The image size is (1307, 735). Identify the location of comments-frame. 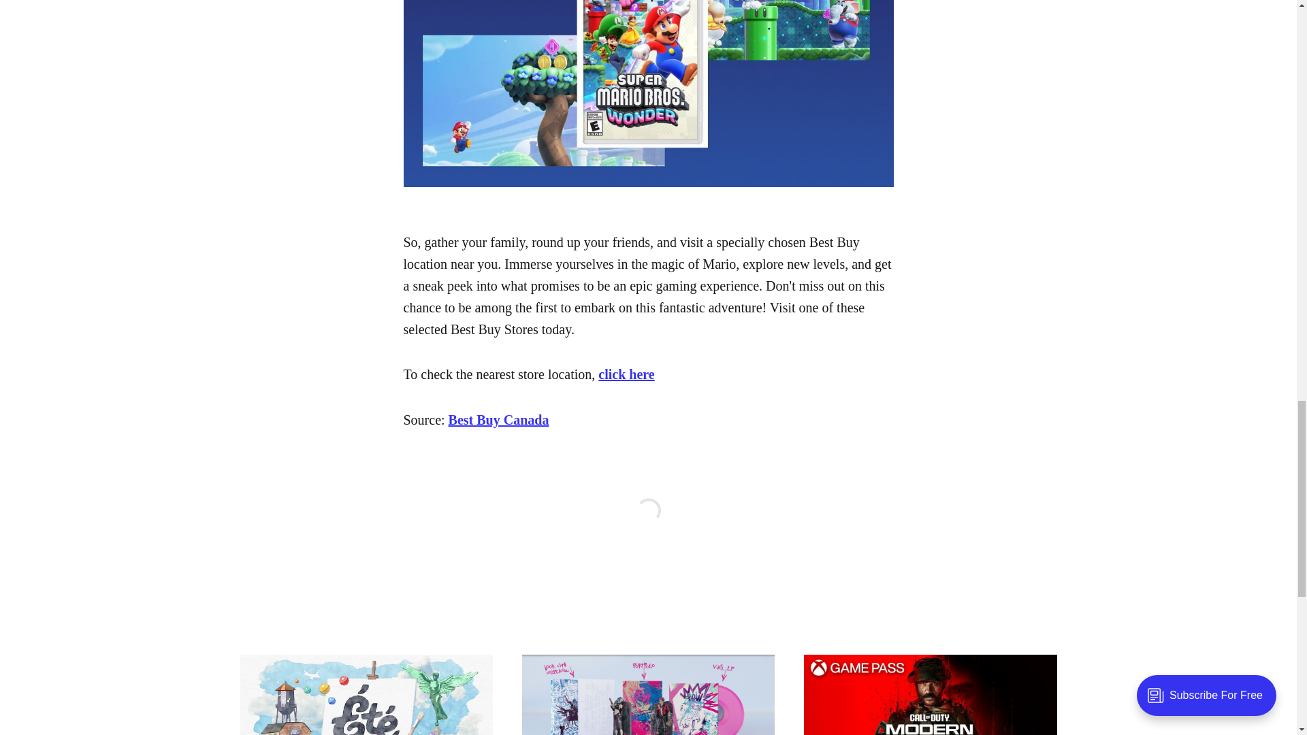
(647, 526).